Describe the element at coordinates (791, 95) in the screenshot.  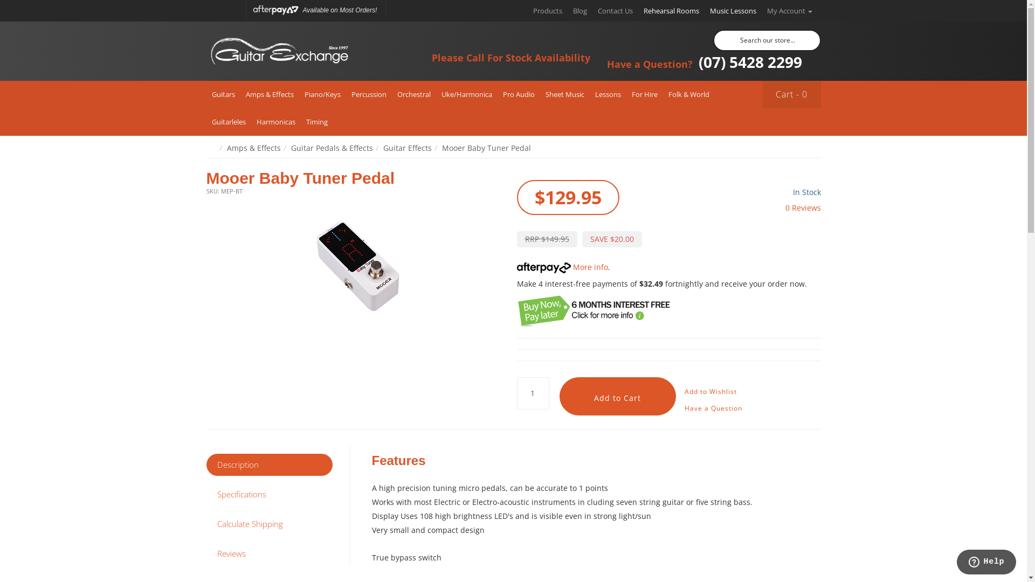
I see `Cart - 0` at that location.